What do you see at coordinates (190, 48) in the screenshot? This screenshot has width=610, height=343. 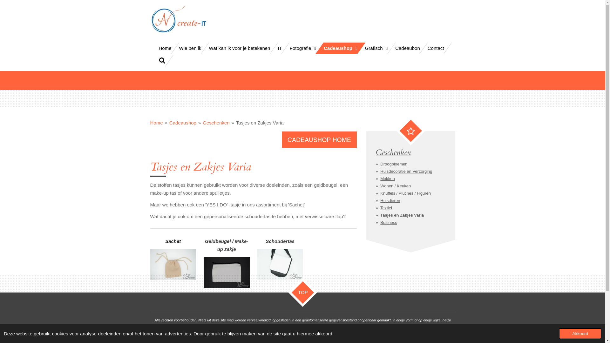 I see `Wie ben ik` at bounding box center [190, 48].